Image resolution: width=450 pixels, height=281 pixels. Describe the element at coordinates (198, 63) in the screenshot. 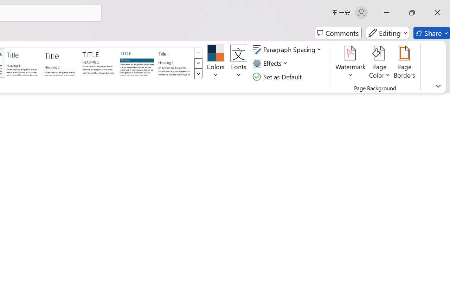

I see `Row Down` at that location.